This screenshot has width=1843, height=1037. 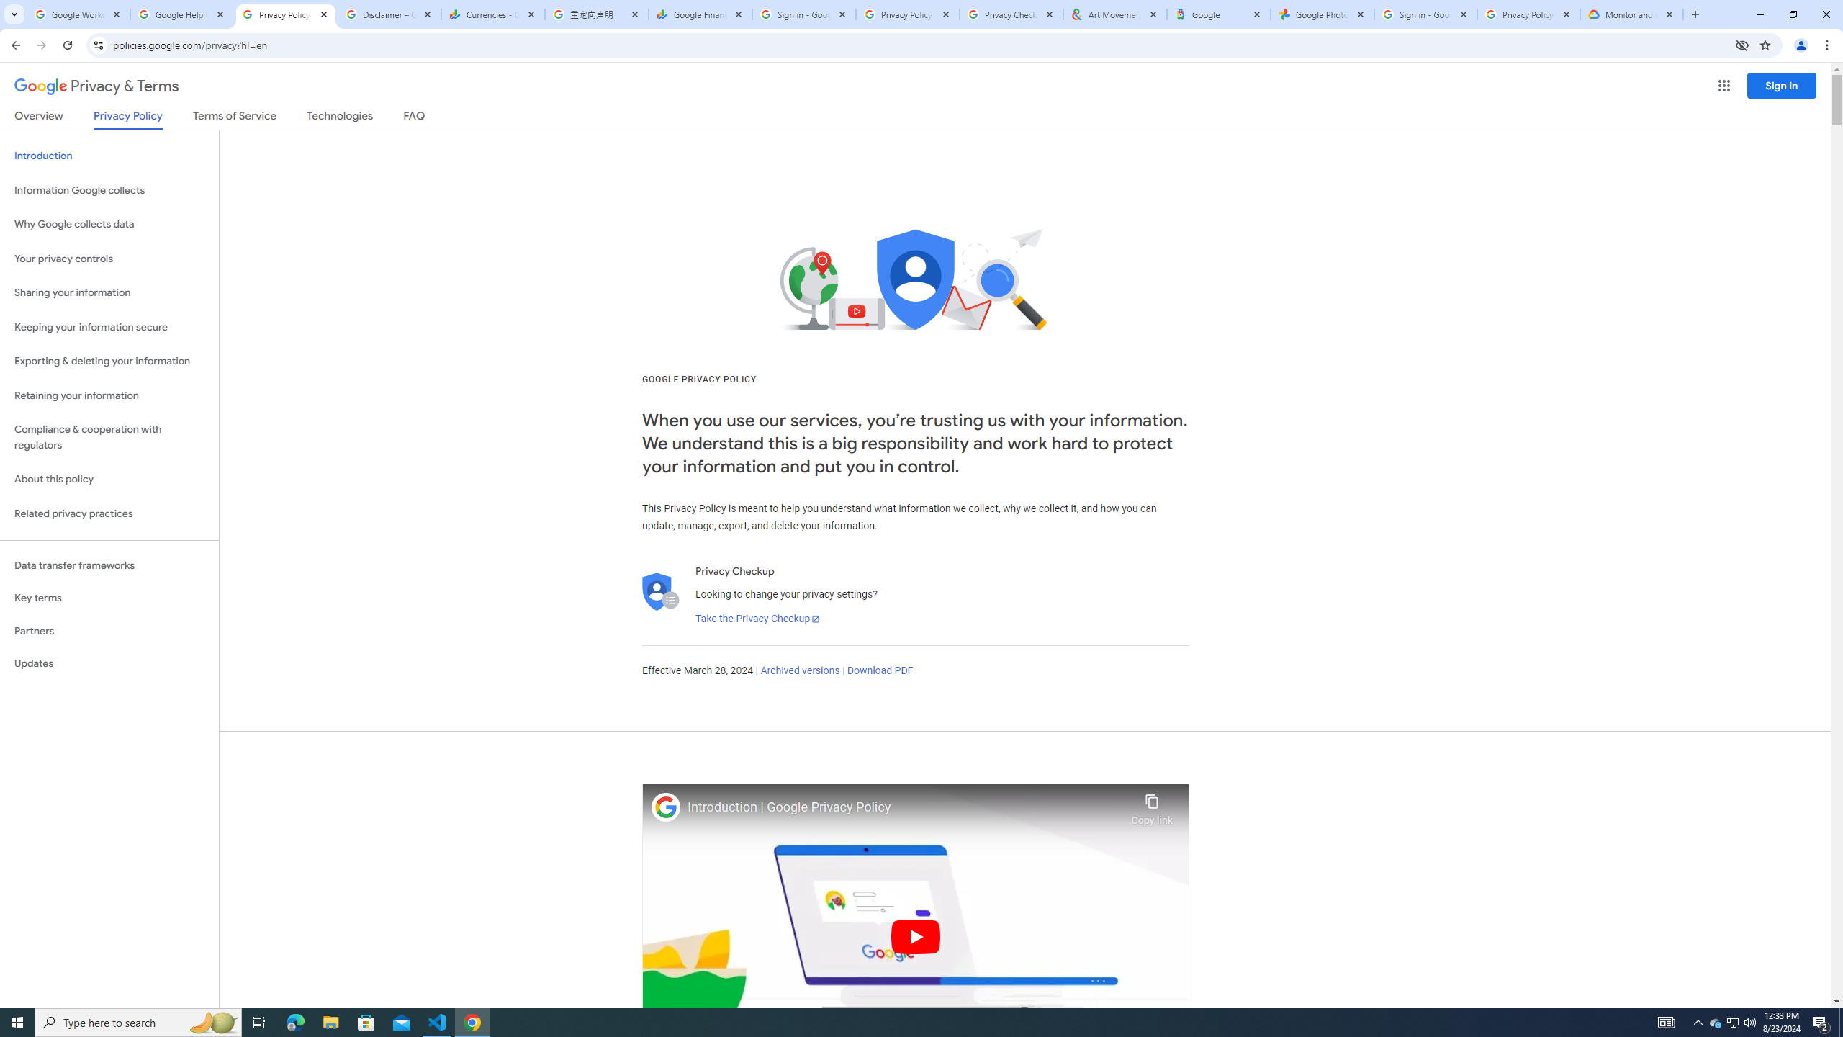 I want to click on Copy link, so click(x=1152, y=806).